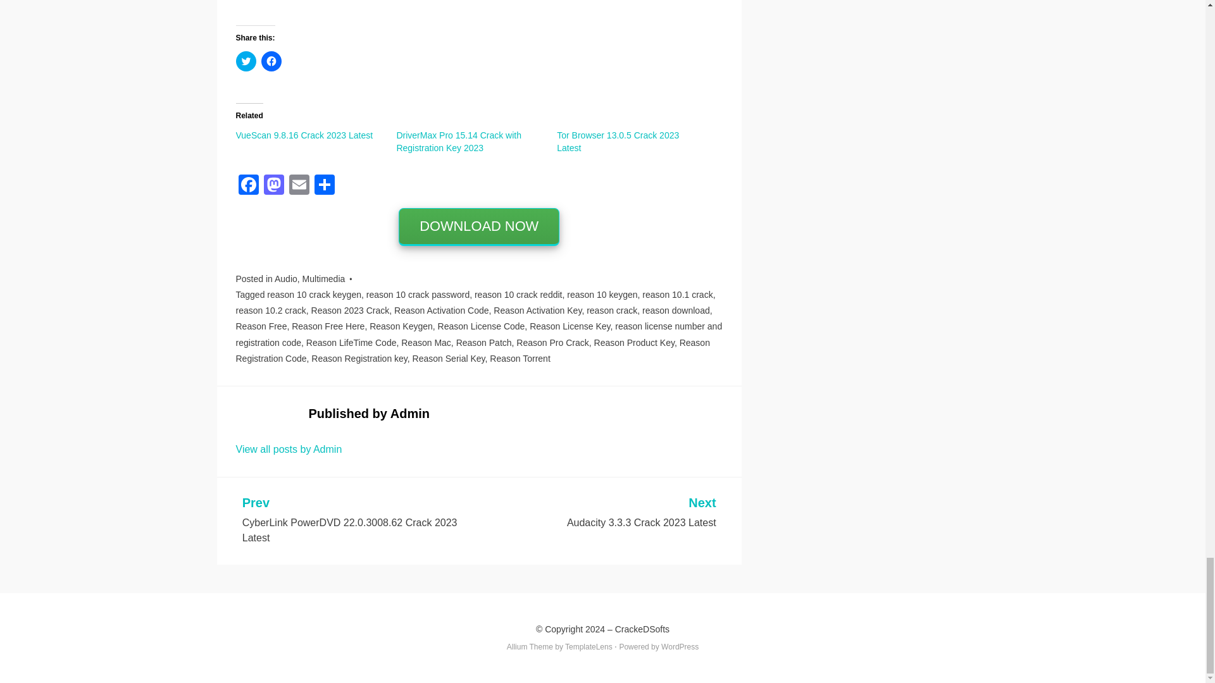 This screenshot has height=683, width=1215. Describe the element at coordinates (314, 295) in the screenshot. I see `reason 10 crack keygen` at that location.